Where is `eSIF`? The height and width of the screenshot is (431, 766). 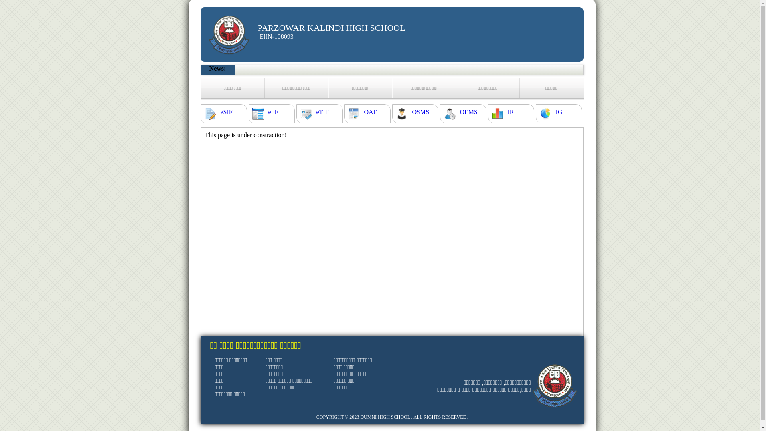
eSIF is located at coordinates (226, 112).